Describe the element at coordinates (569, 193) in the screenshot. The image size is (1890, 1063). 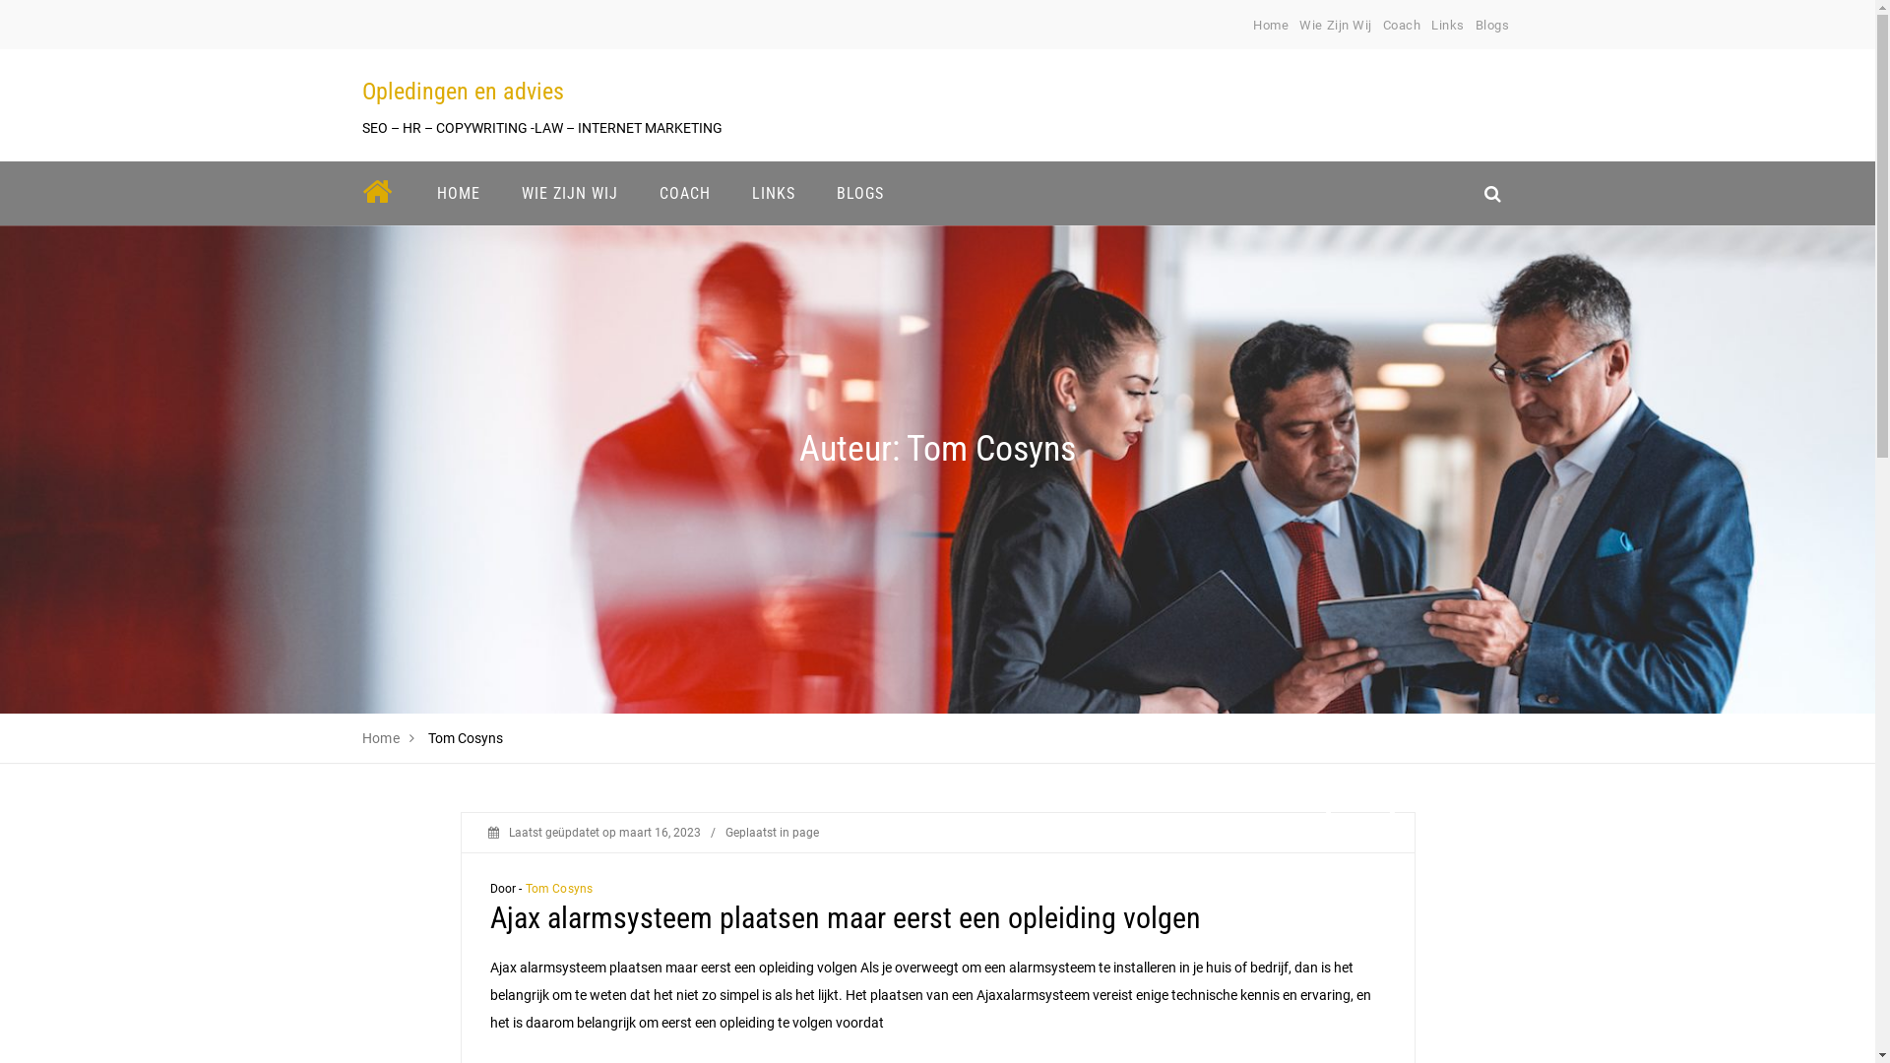
I see `WIE ZIJN WIJ` at that location.